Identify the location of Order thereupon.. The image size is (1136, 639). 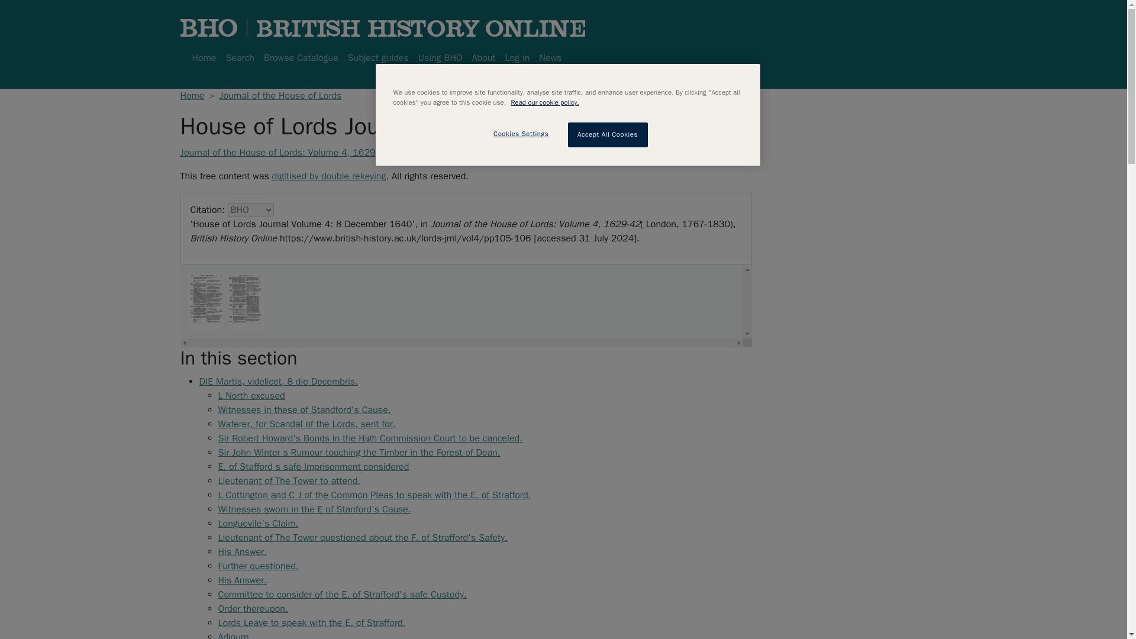
(252, 608).